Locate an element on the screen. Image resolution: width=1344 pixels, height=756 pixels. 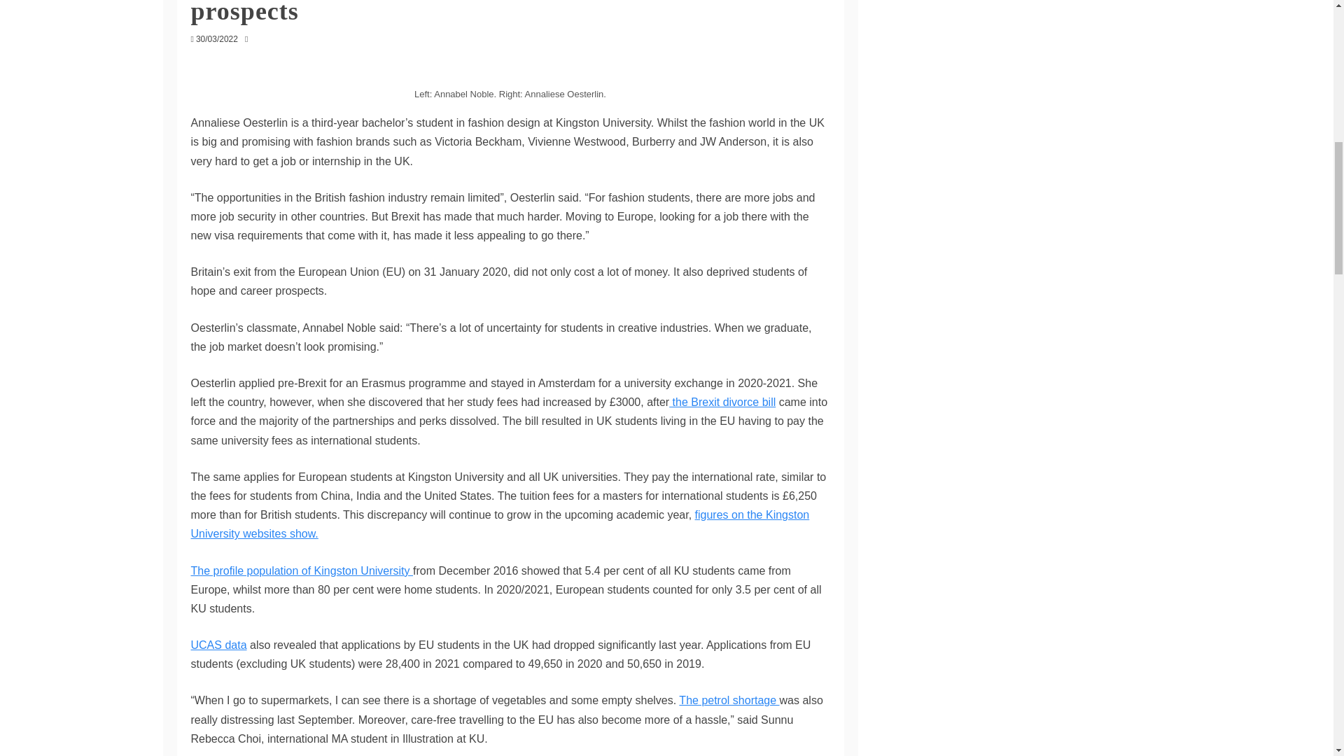
The petrol shortage is located at coordinates (729, 700).